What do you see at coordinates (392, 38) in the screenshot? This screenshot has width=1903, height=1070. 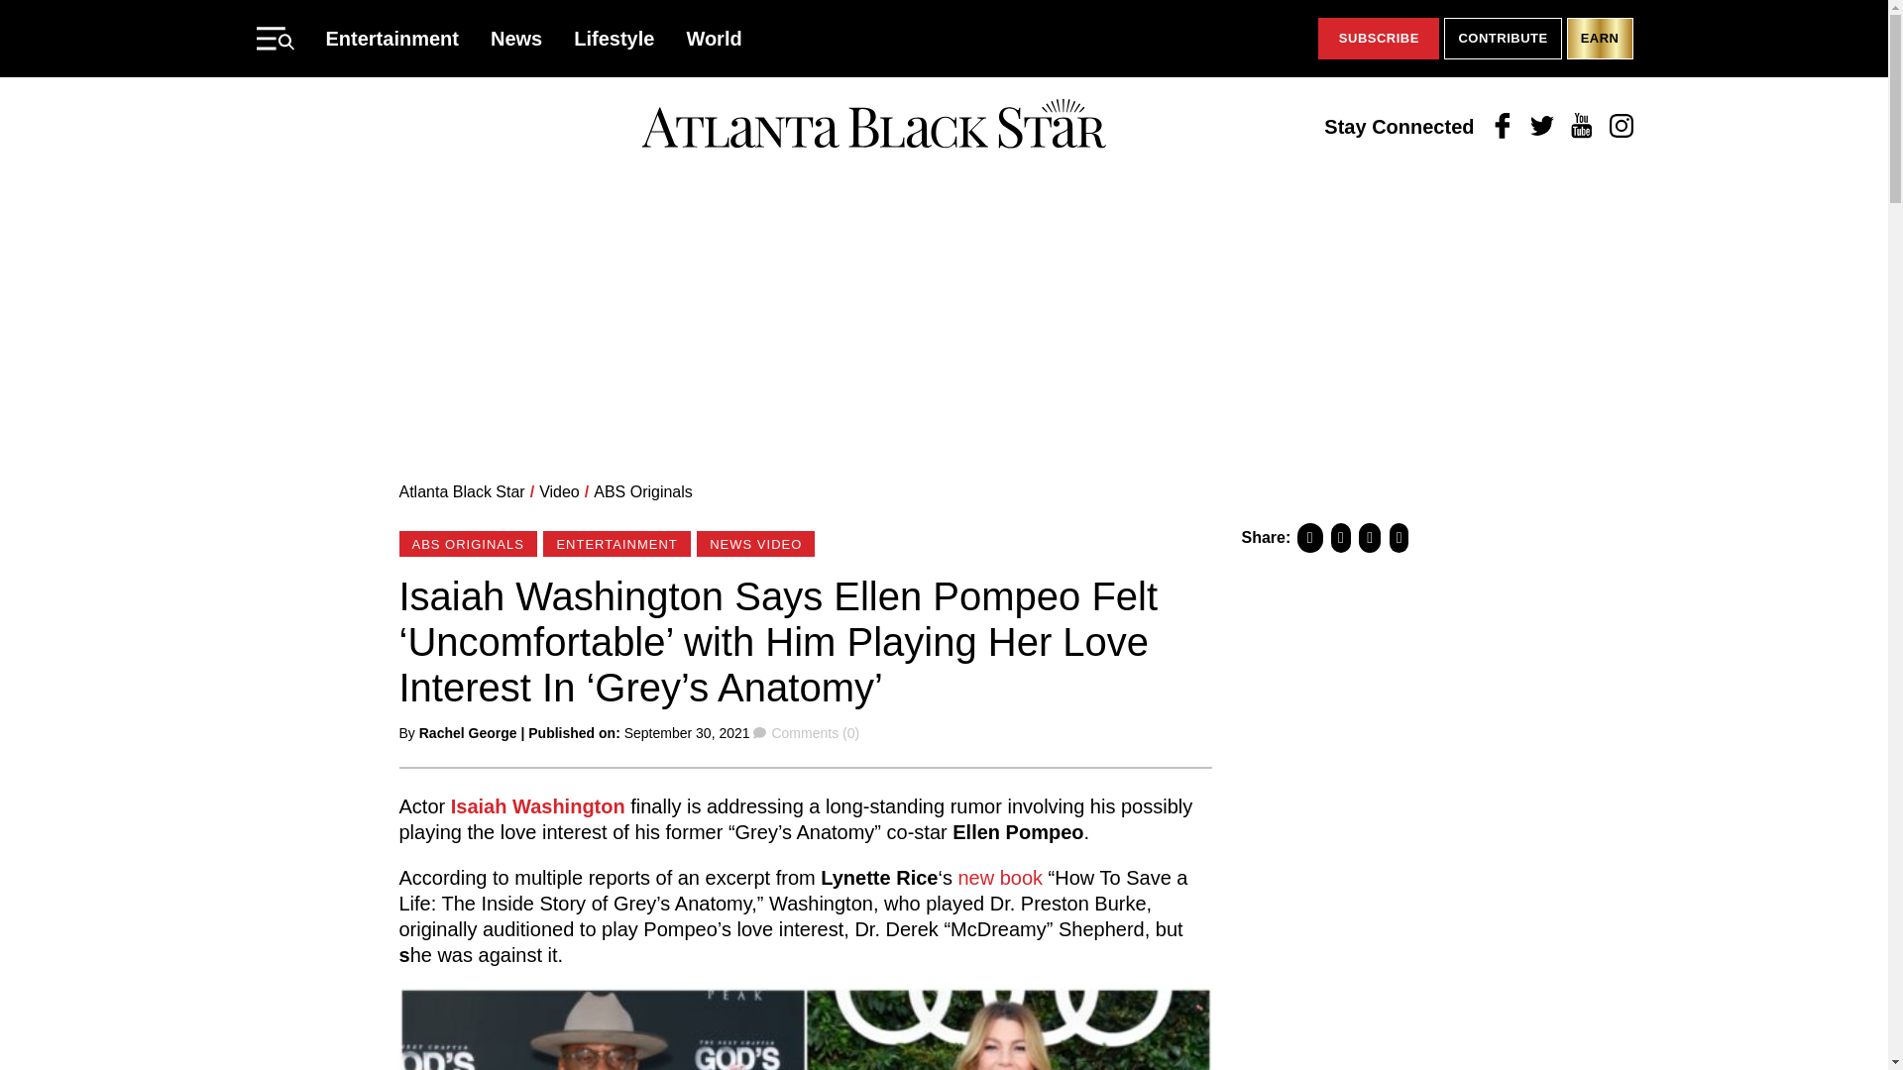 I see `Entertainment` at bounding box center [392, 38].